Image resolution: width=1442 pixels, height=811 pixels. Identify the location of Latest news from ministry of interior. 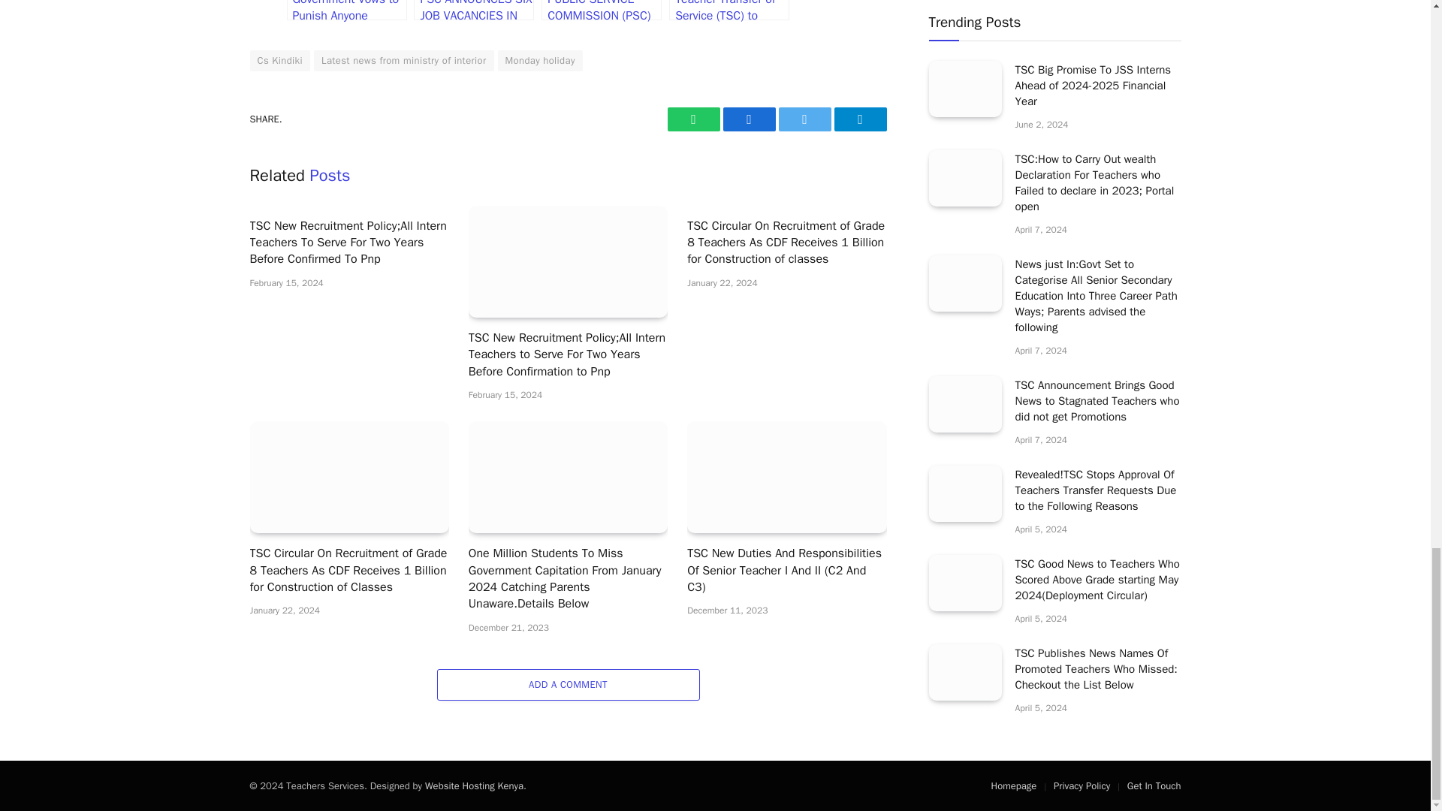
(404, 60).